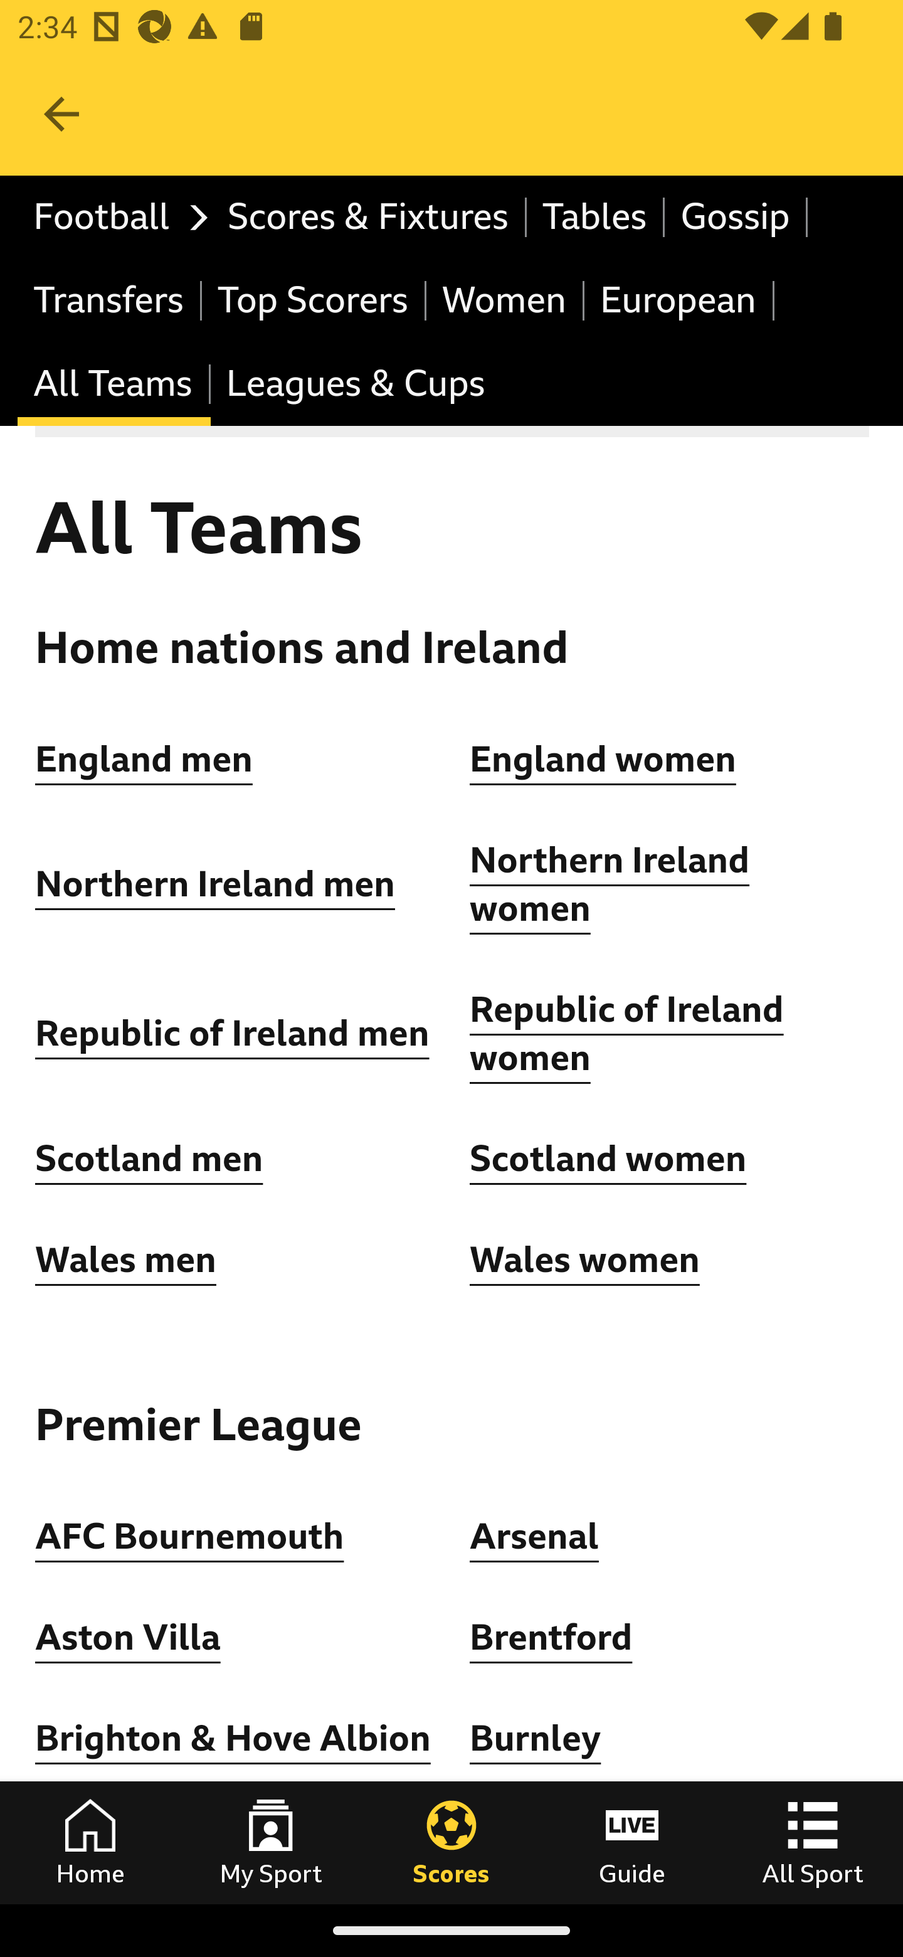  Describe the element at coordinates (232, 1033) in the screenshot. I see `Republic of Ireland men` at that location.